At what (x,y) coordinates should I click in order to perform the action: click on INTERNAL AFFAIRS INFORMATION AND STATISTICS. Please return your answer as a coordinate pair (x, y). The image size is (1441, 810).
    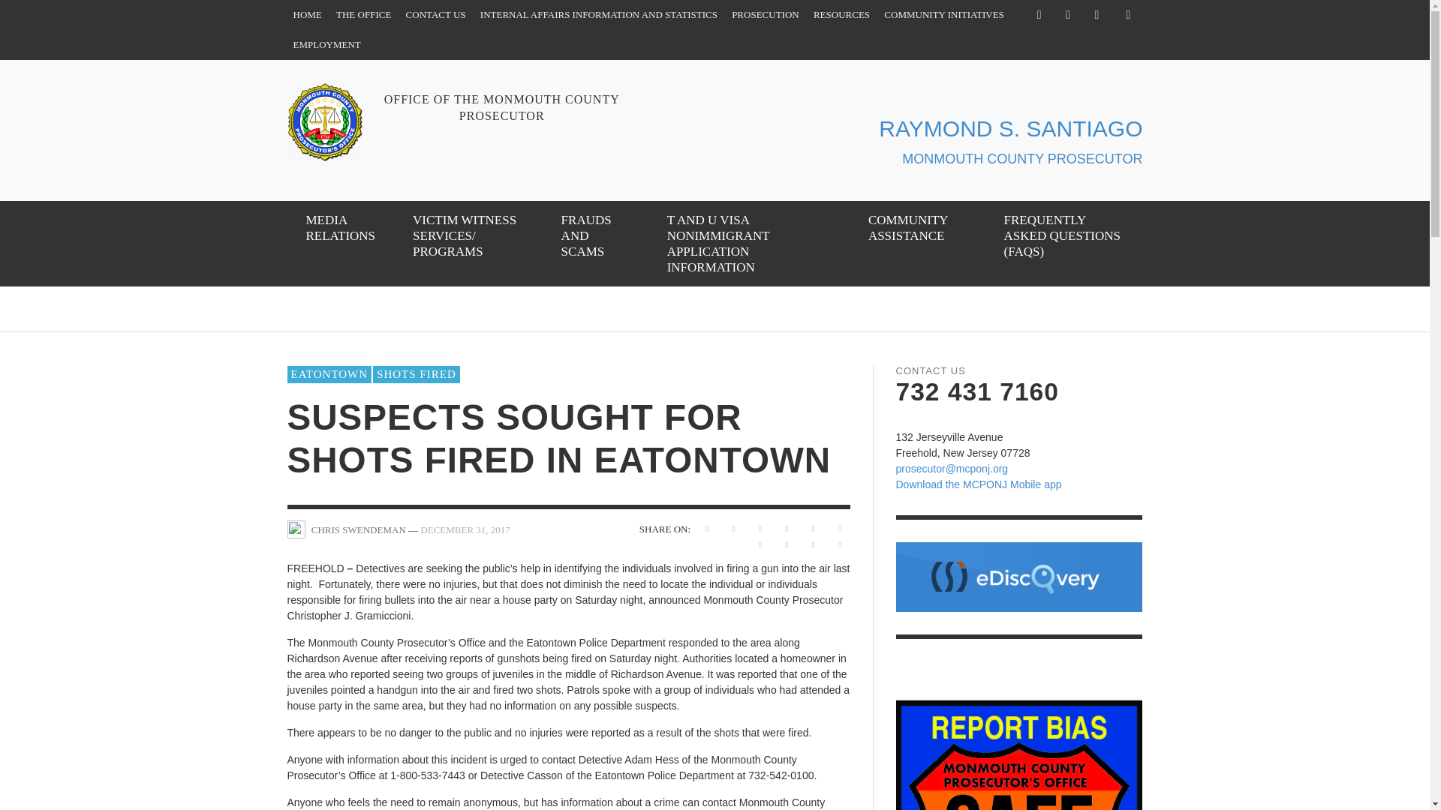
    Looking at the image, I should click on (598, 15).